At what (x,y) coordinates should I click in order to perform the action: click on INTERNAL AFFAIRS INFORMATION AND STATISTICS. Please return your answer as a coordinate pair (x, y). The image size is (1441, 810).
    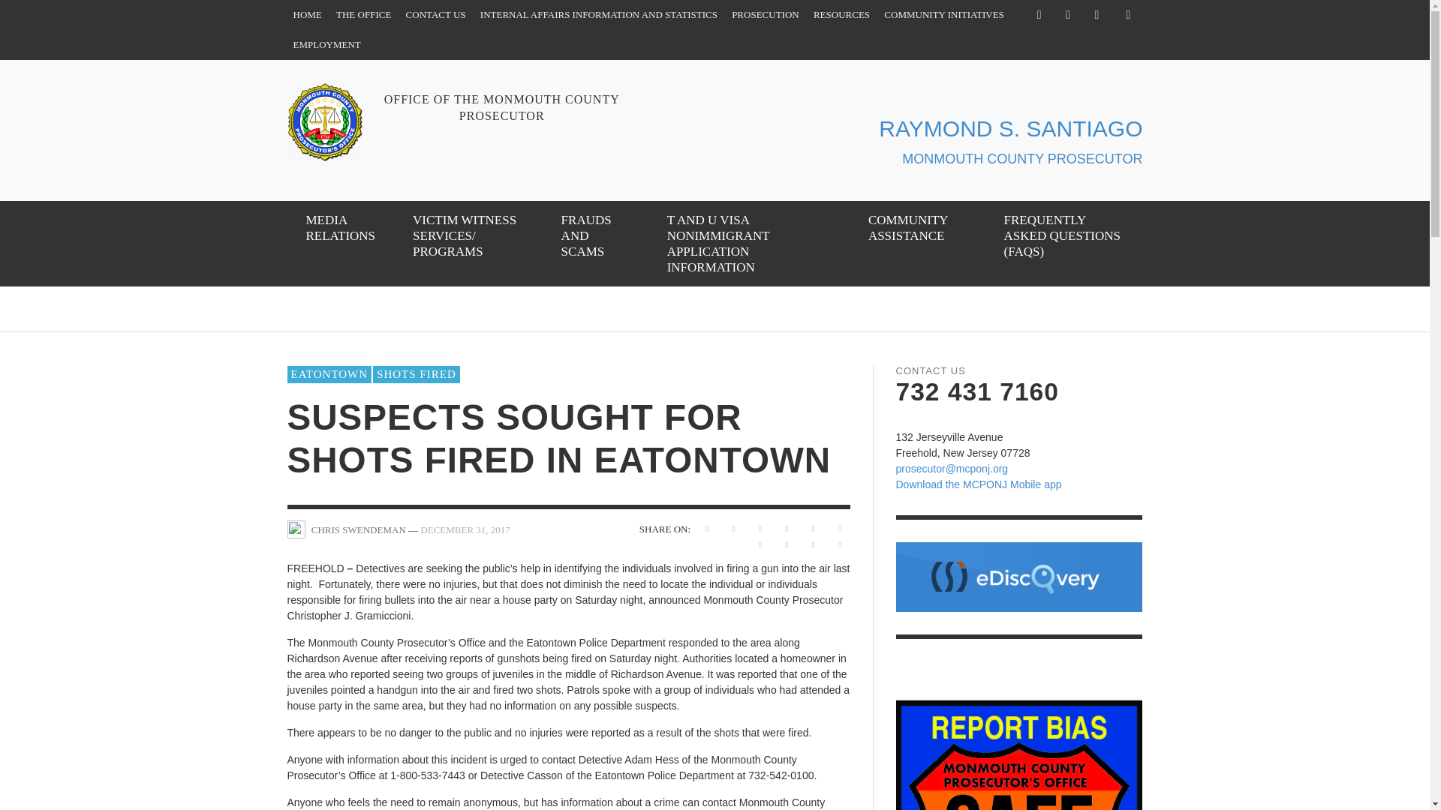
    Looking at the image, I should click on (598, 15).